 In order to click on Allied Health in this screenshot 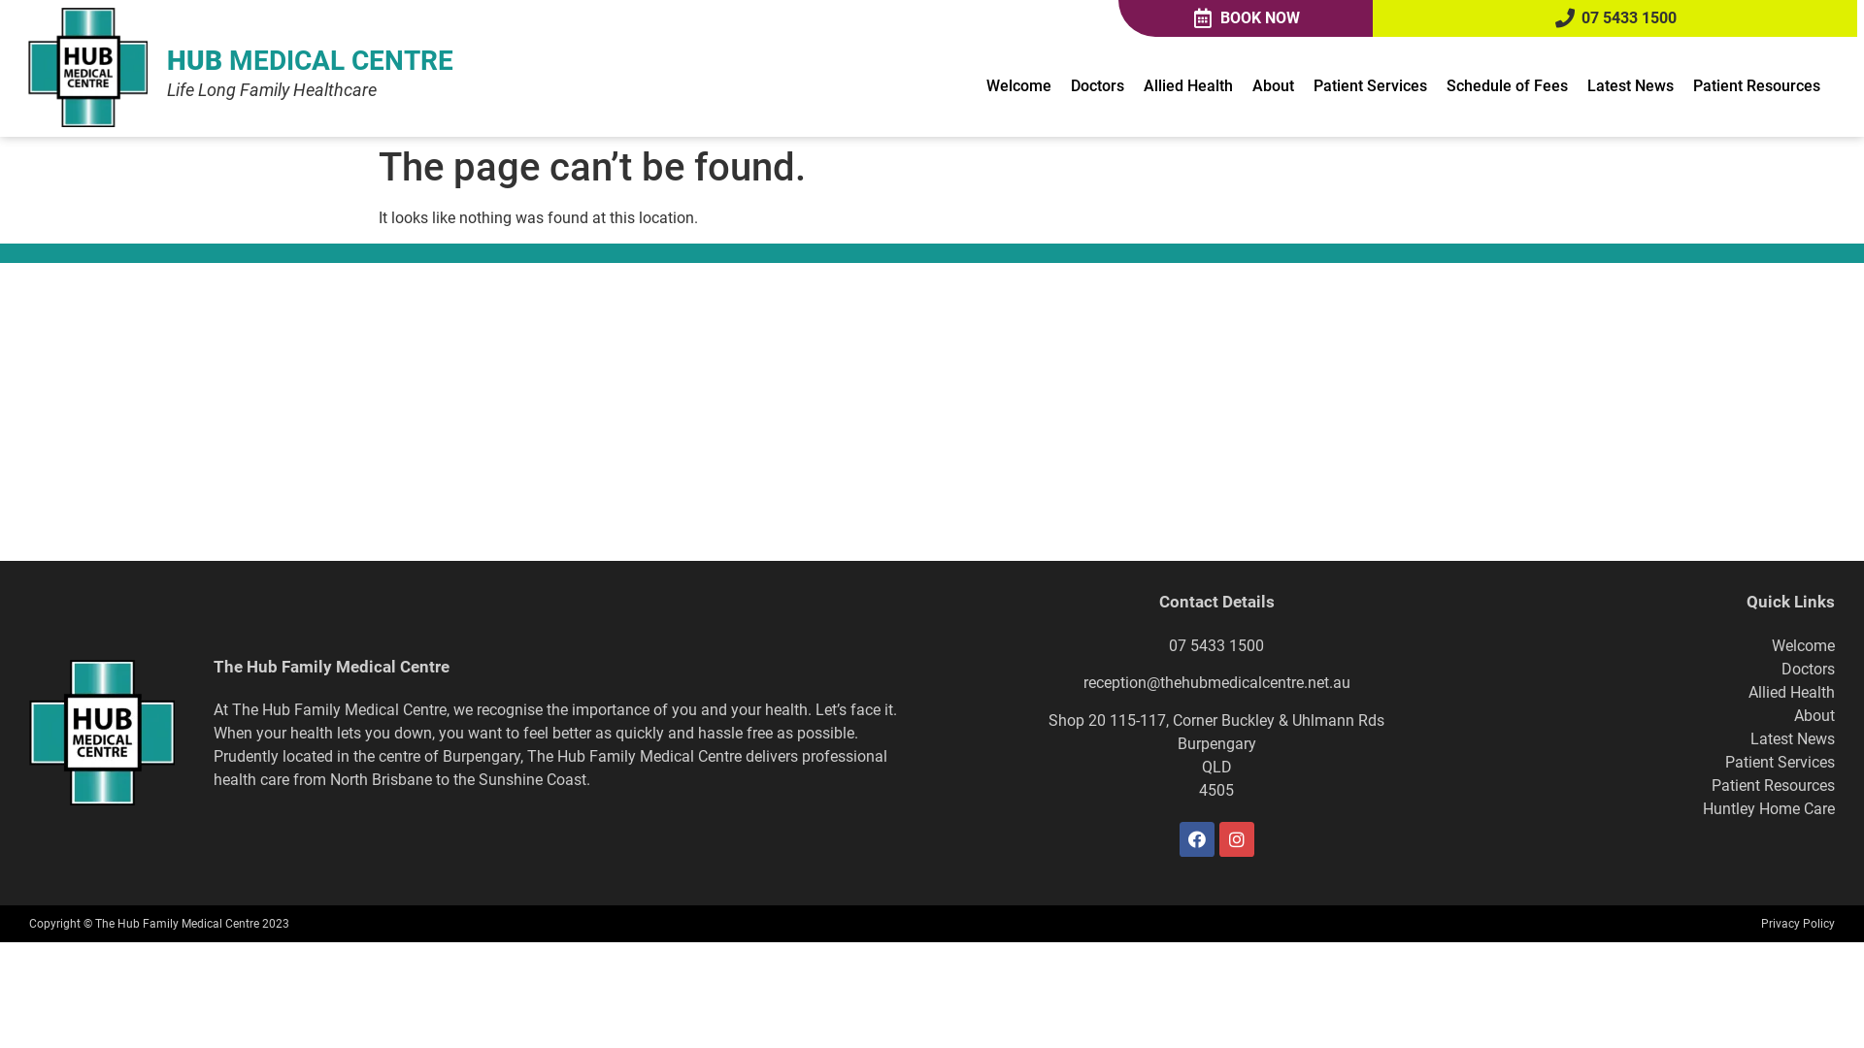, I will do `click(1188, 86)`.